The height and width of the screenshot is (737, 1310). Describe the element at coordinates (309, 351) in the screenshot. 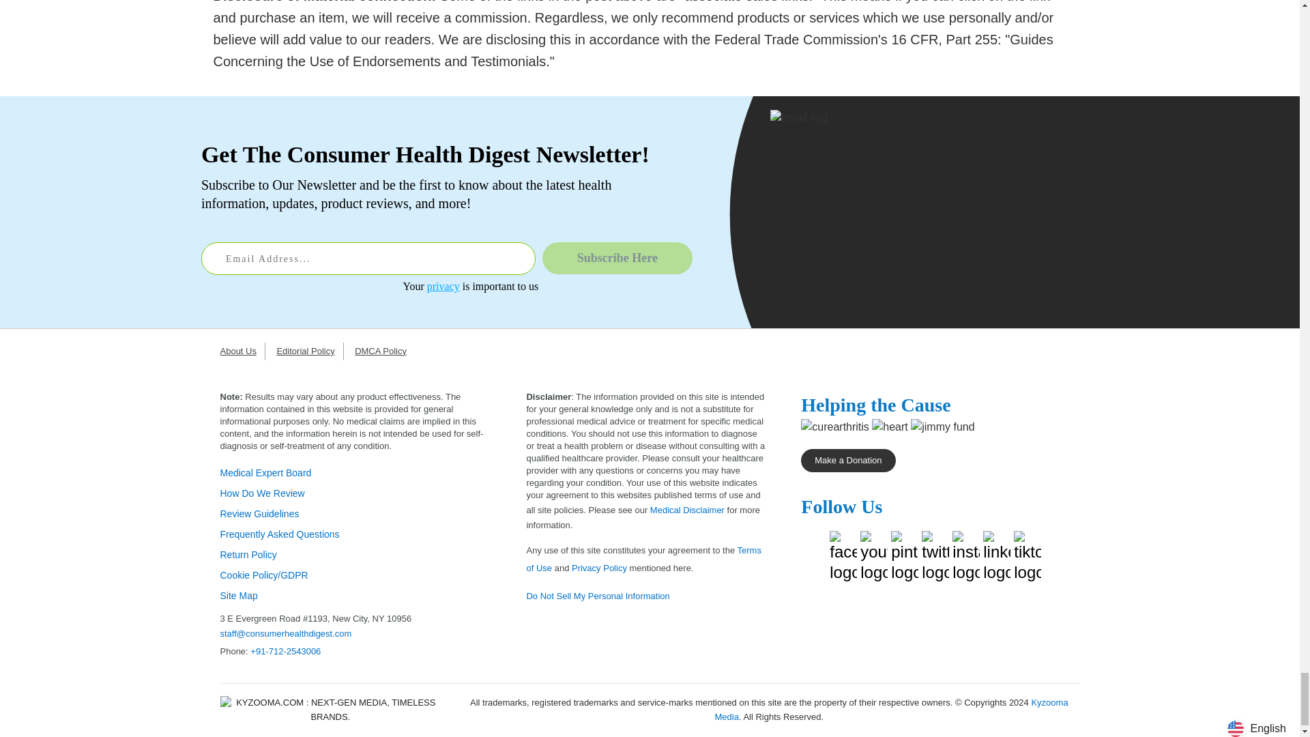

I see `Editorial Policy` at that location.